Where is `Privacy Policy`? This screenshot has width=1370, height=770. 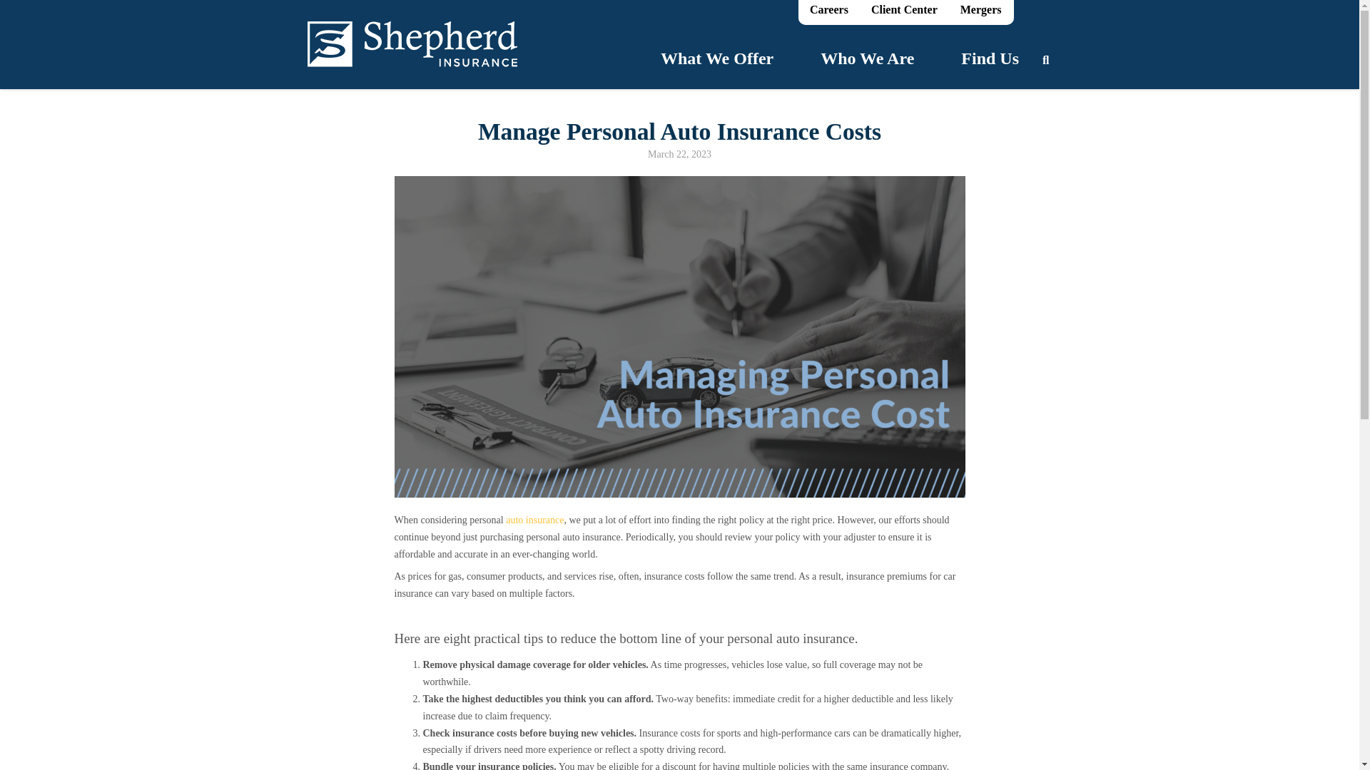
Privacy Policy is located at coordinates (333, 676).